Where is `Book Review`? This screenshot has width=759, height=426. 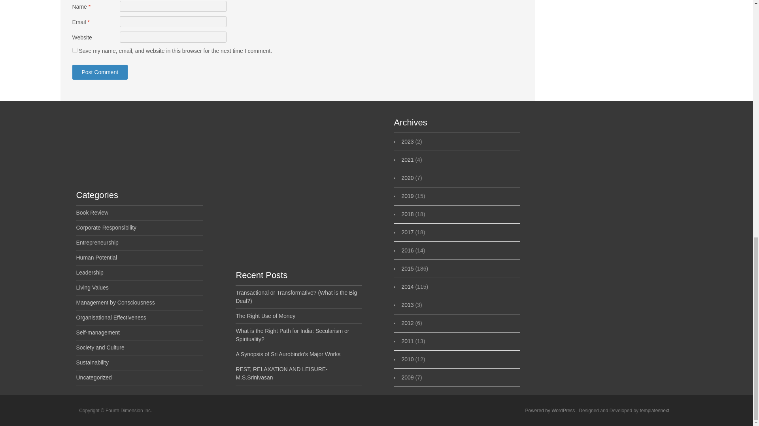 Book Review is located at coordinates (92, 212).